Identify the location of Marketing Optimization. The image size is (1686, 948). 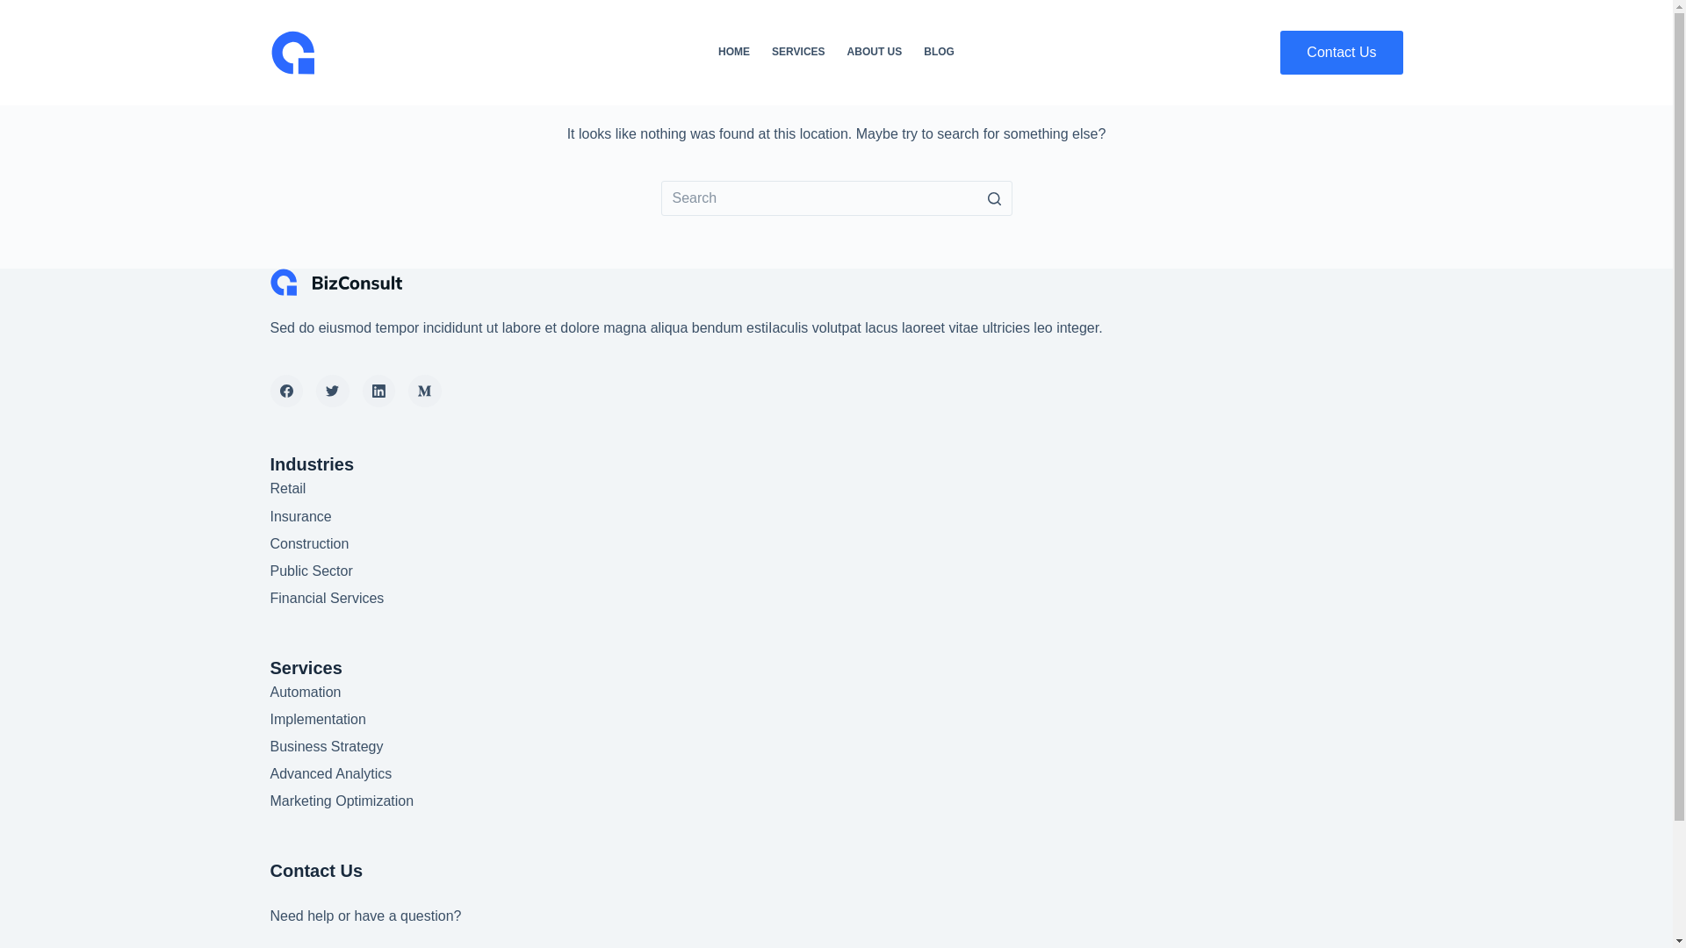
(342, 801).